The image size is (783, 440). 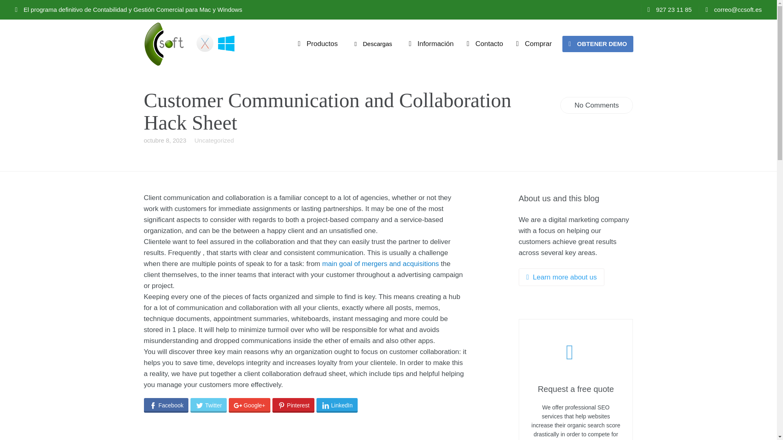 What do you see at coordinates (190, 44) in the screenshot?
I see `CC Soft` at bounding box center [190, 44].